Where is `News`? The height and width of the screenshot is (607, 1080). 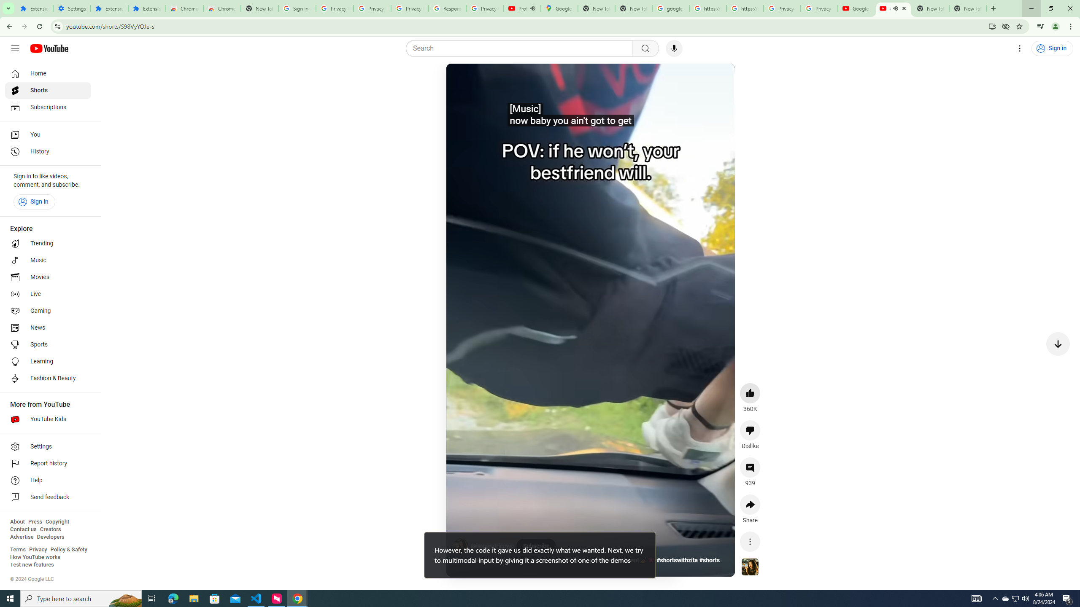 News is located at coordinates (48, 328).